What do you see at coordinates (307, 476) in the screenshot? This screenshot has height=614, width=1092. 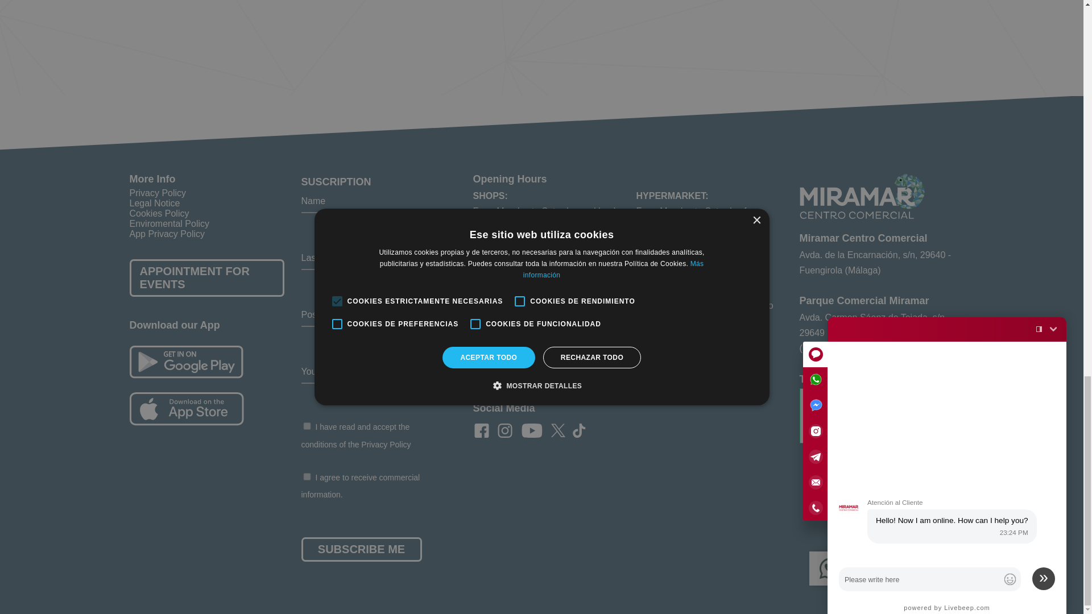 I see `1` at bounding box center [307, 476].